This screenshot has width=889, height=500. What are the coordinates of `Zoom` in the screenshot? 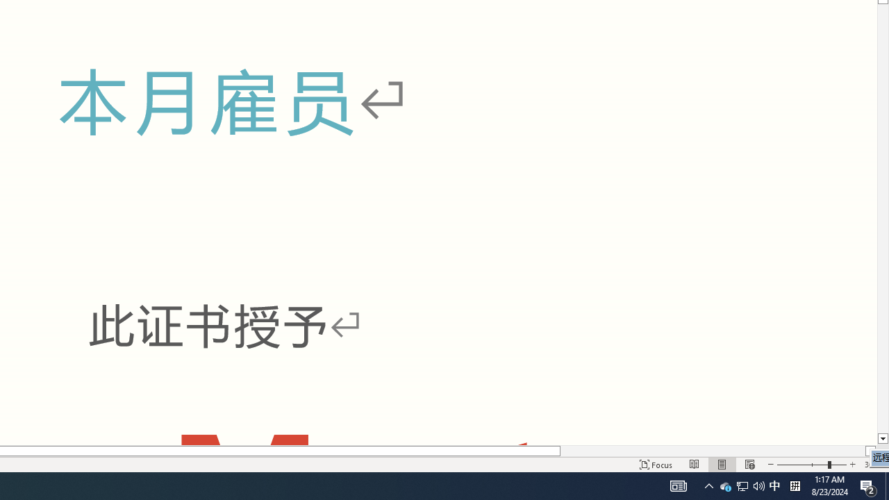 It's located at (811, 464).